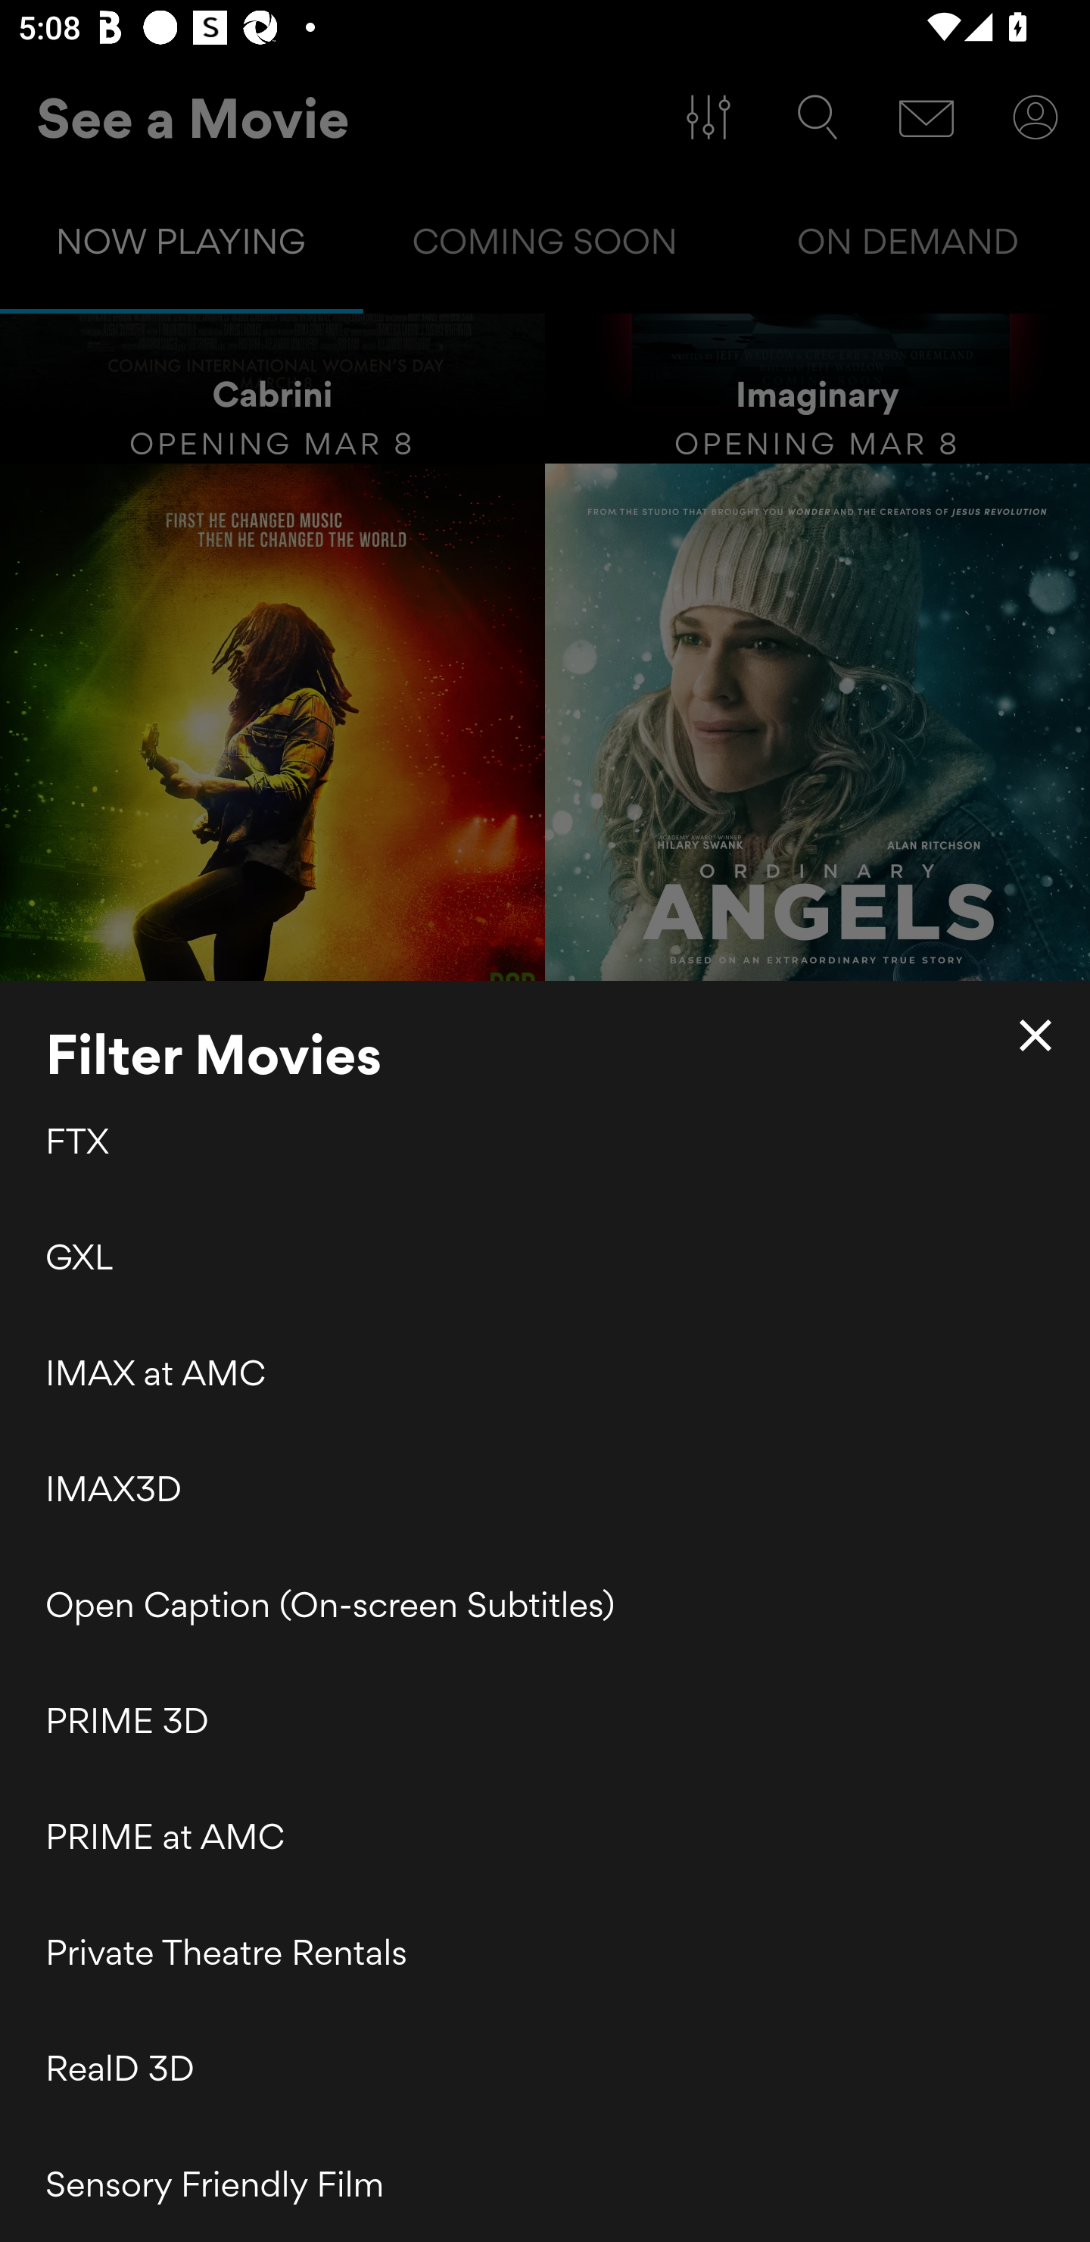  Describe the element at coordinates (545, 1372) in the screenshot. I see `IMAX at AMC` at that location.